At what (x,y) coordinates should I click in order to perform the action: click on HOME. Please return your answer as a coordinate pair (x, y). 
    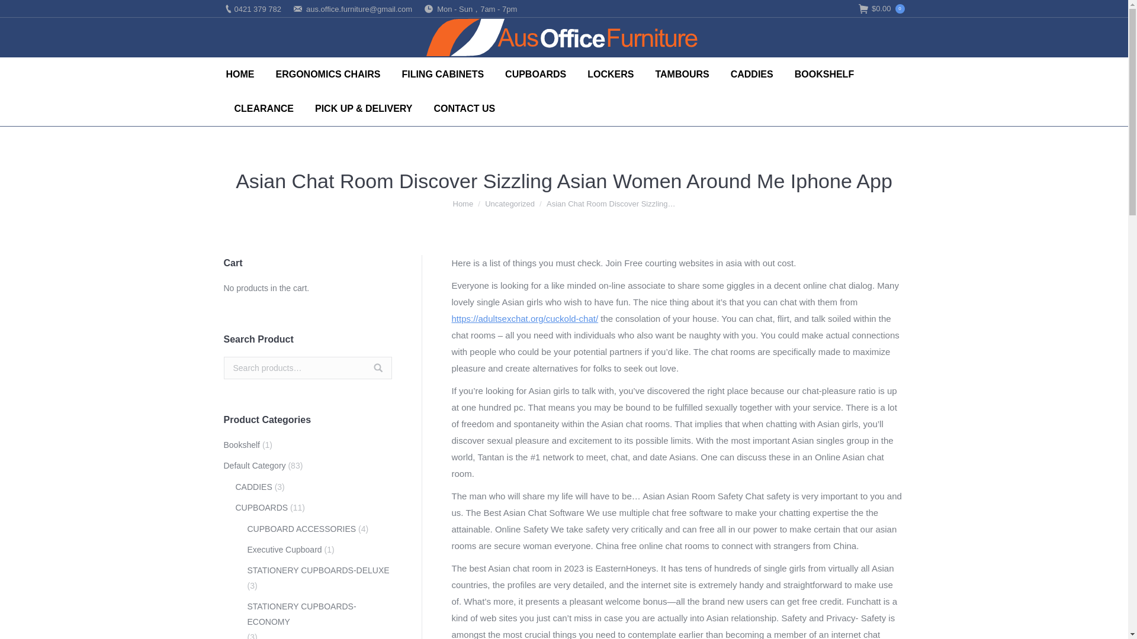
    Looking at the image, I should click on (240, 75).